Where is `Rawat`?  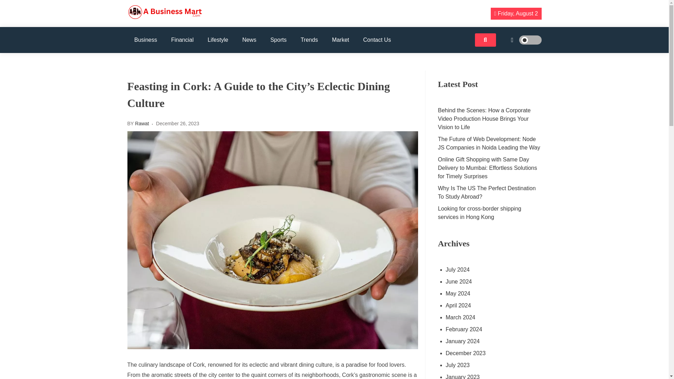 Rawat is located at coordinates (142, 124).